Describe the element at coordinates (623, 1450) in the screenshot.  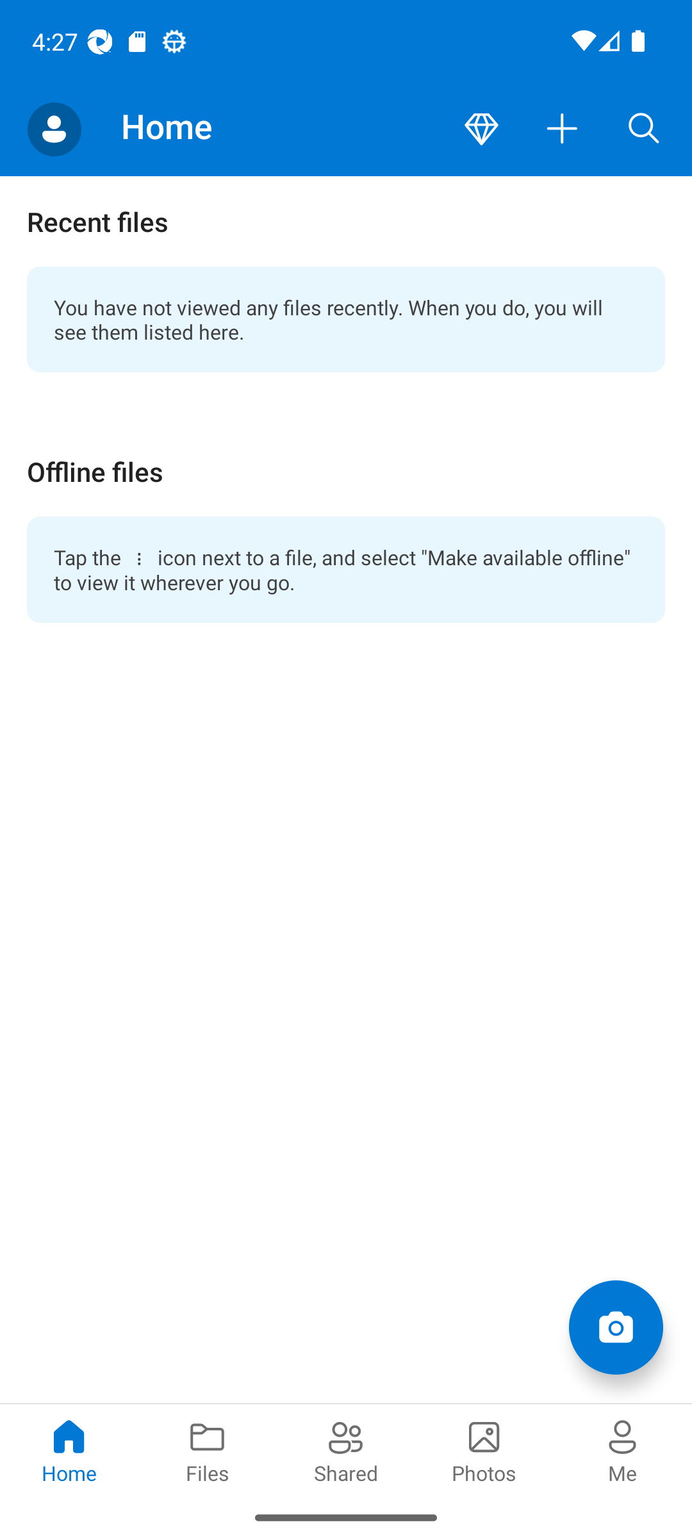
I see `Me pivot Me` at that location.